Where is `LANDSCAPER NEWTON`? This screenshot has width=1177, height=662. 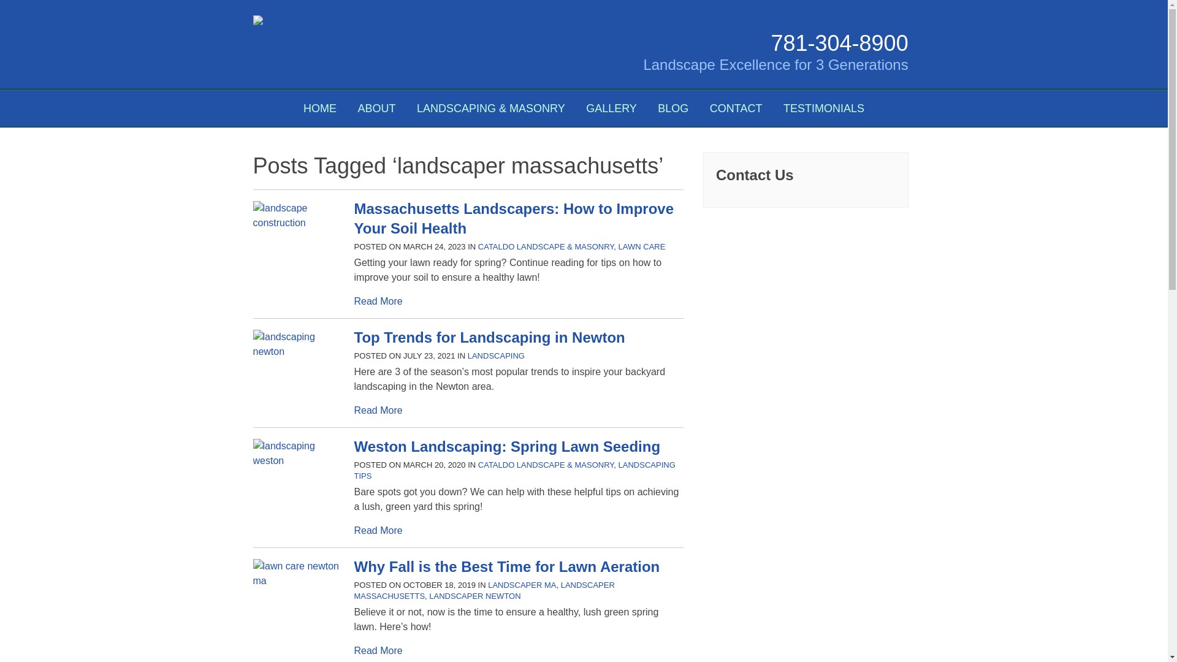 LANDSCAPER NEWTON is located at coordinates (474, 596).